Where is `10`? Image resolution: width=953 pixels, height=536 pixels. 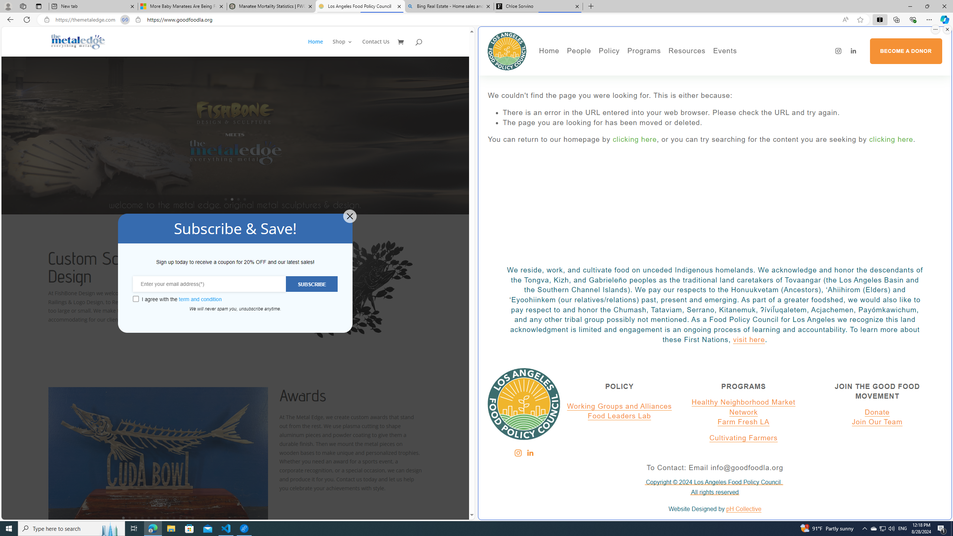
10 is located at coordinates (180, 517).